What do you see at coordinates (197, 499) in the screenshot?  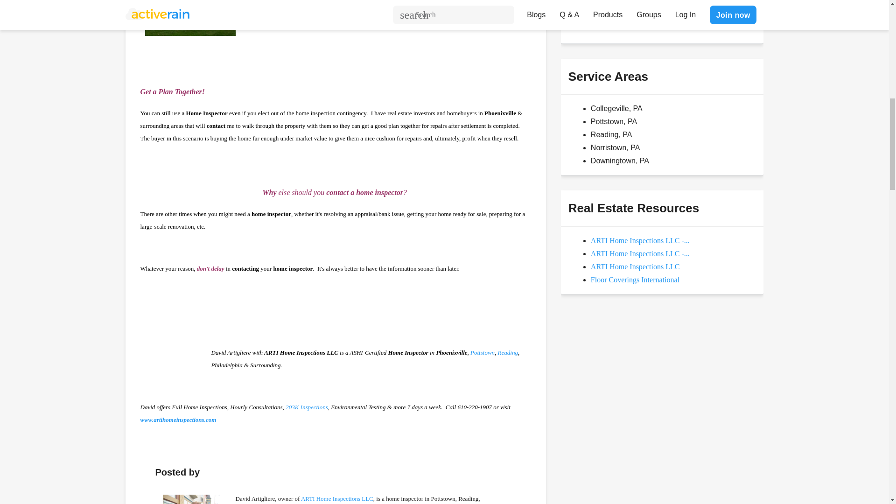 I see `home inspector pottstown` at bounding box center [197, 499].